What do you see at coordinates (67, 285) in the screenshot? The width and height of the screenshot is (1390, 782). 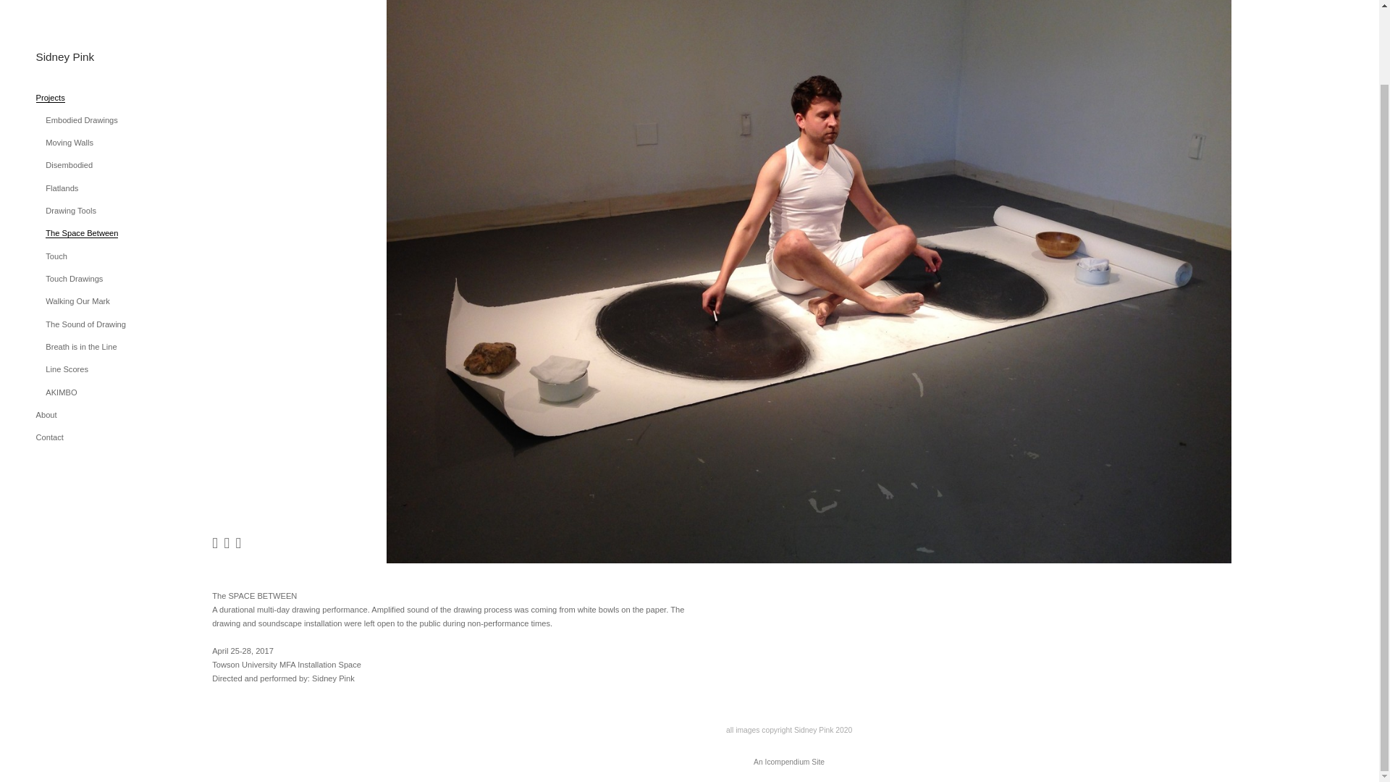 I see `Line Scores` at bounding box center [67, 285].